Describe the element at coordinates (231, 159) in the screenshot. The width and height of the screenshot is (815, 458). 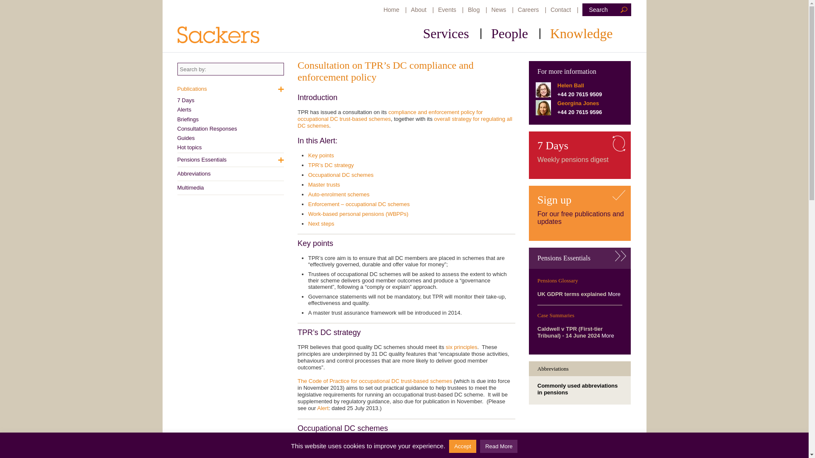
I see `Pensions Essentials` at that location.